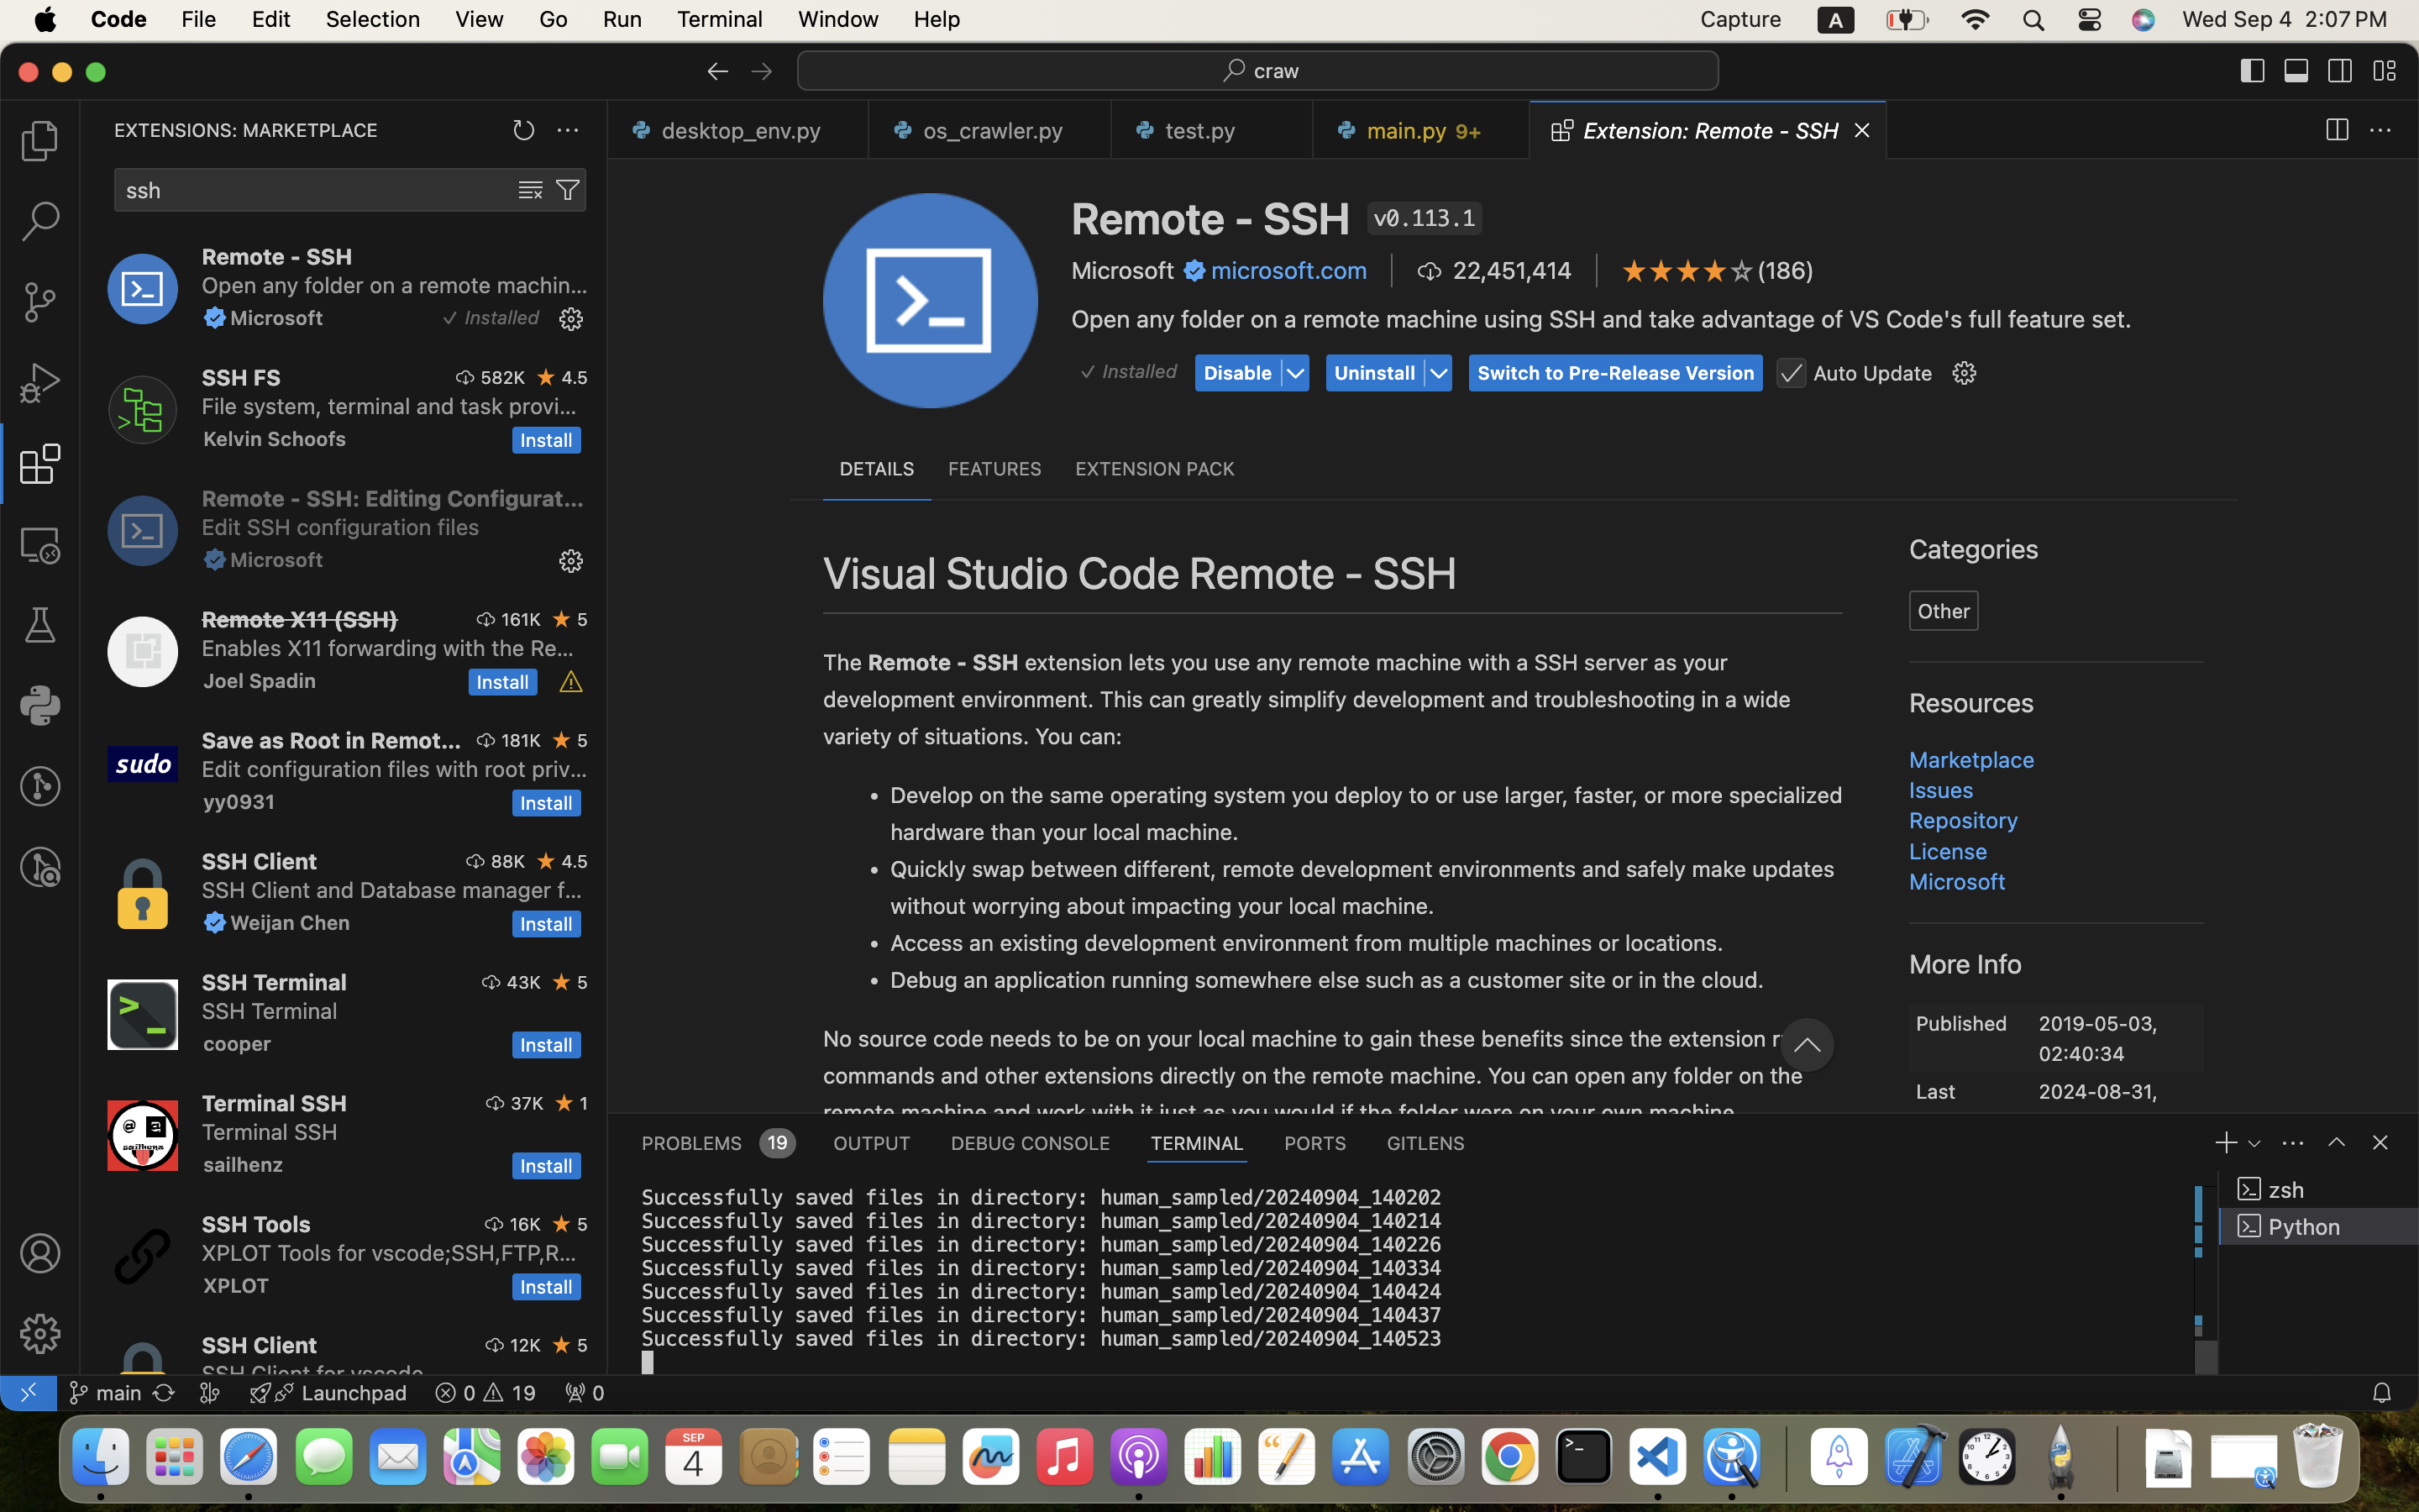 The height and width of the screenshot is (1512, 2419). I want to click on 0 , so click(40, 141).